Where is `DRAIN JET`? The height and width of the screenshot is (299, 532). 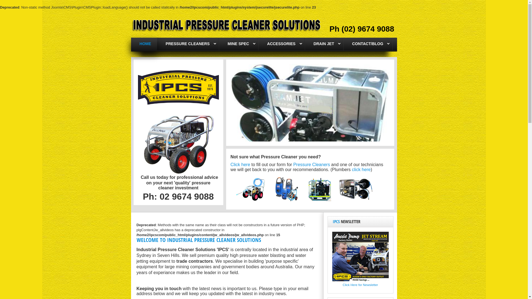
DRAIN JET is located at coordinates (324, 44).